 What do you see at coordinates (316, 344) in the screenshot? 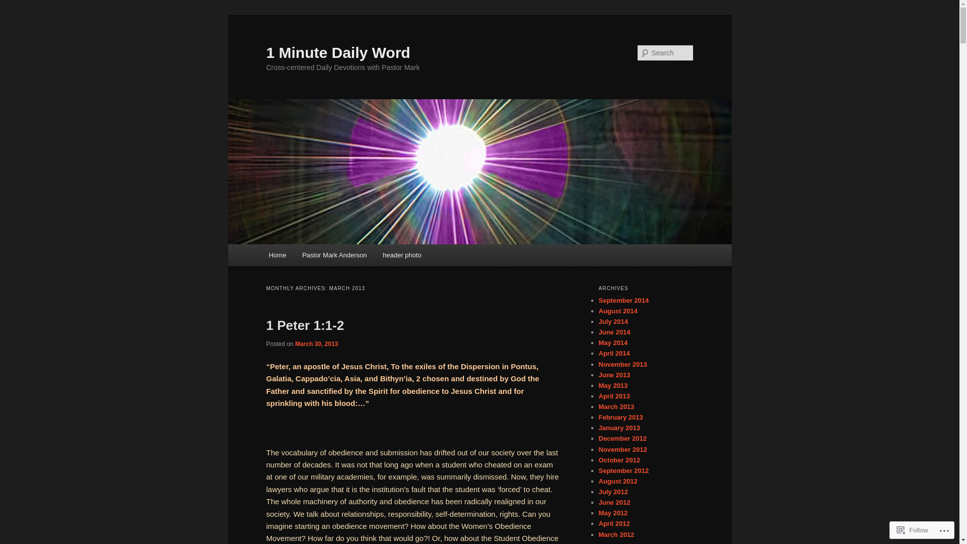
I see `March 30, 2013` at bounding box center [316, 344].